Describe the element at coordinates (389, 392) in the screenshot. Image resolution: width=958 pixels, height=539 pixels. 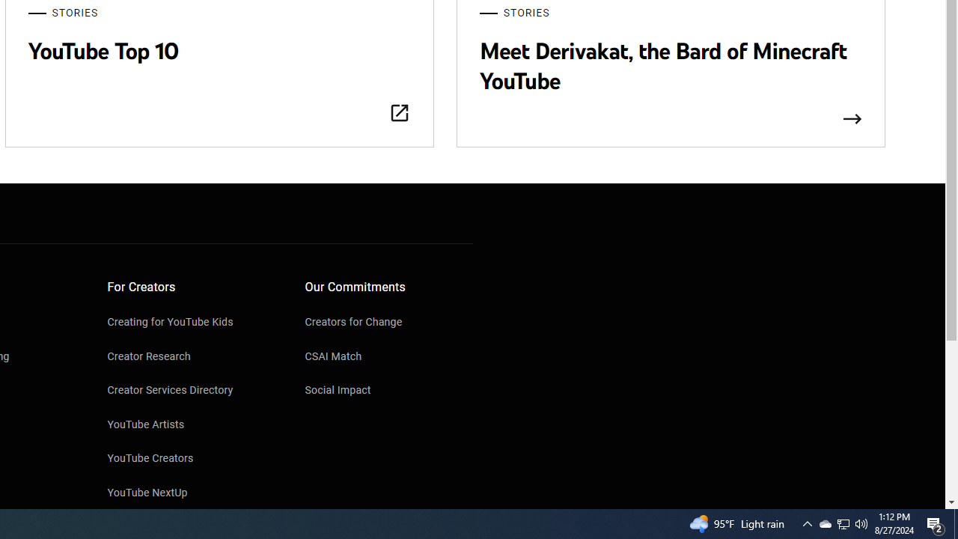
I see `Social Impact` at that location.